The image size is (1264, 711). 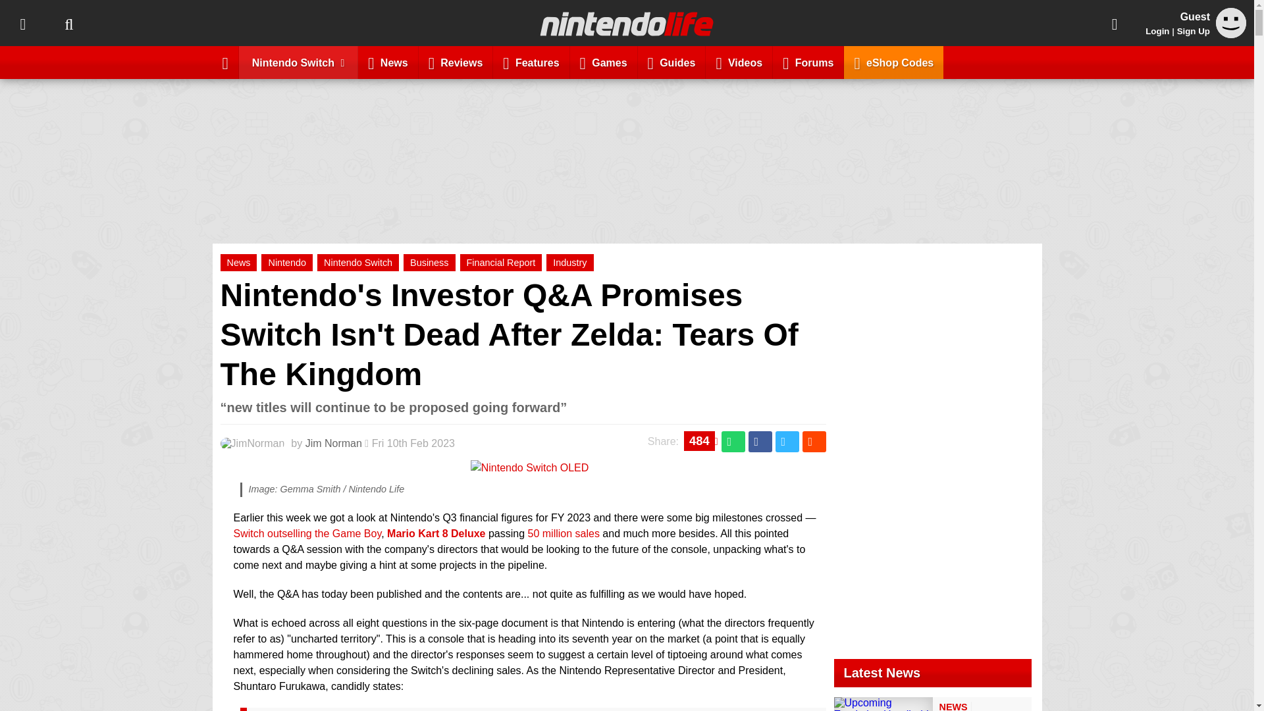 I want to click on Nintendo Switch, so click(x=299, y=62).